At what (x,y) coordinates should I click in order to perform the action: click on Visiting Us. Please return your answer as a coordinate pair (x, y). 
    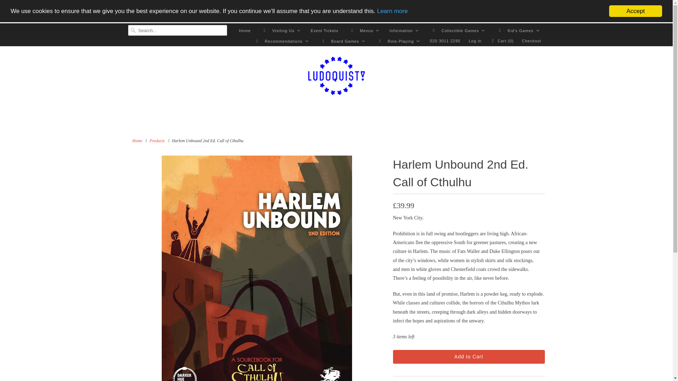
    Looking at the image, I should click on (280, 22).